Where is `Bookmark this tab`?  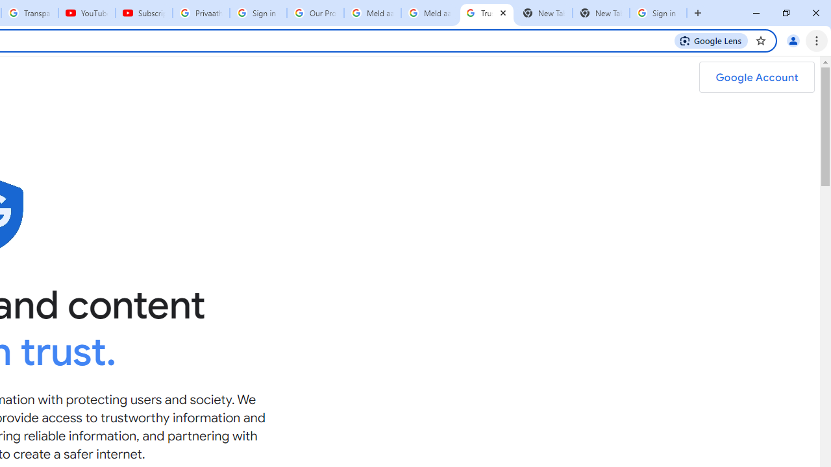
Bookmark this tab is located at coordinates (761, 40).